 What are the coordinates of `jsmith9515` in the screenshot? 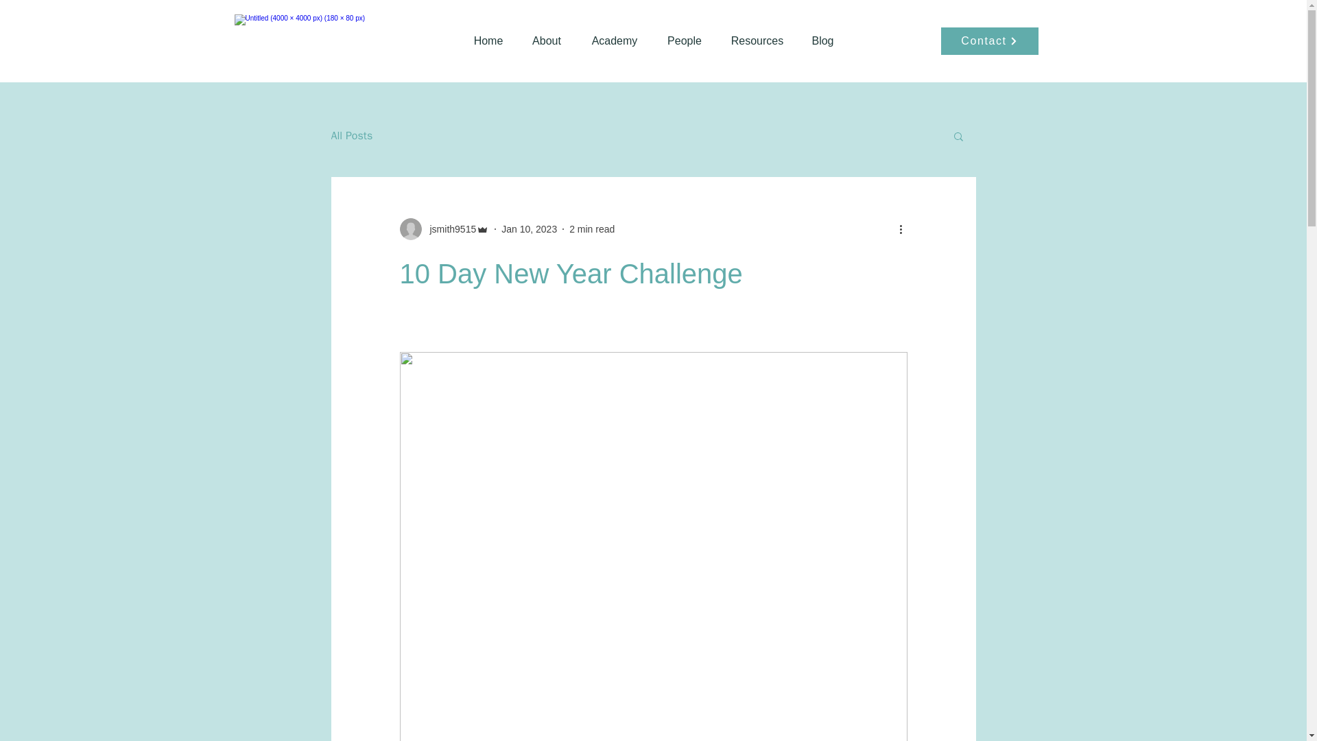 It's located at (443, 228).